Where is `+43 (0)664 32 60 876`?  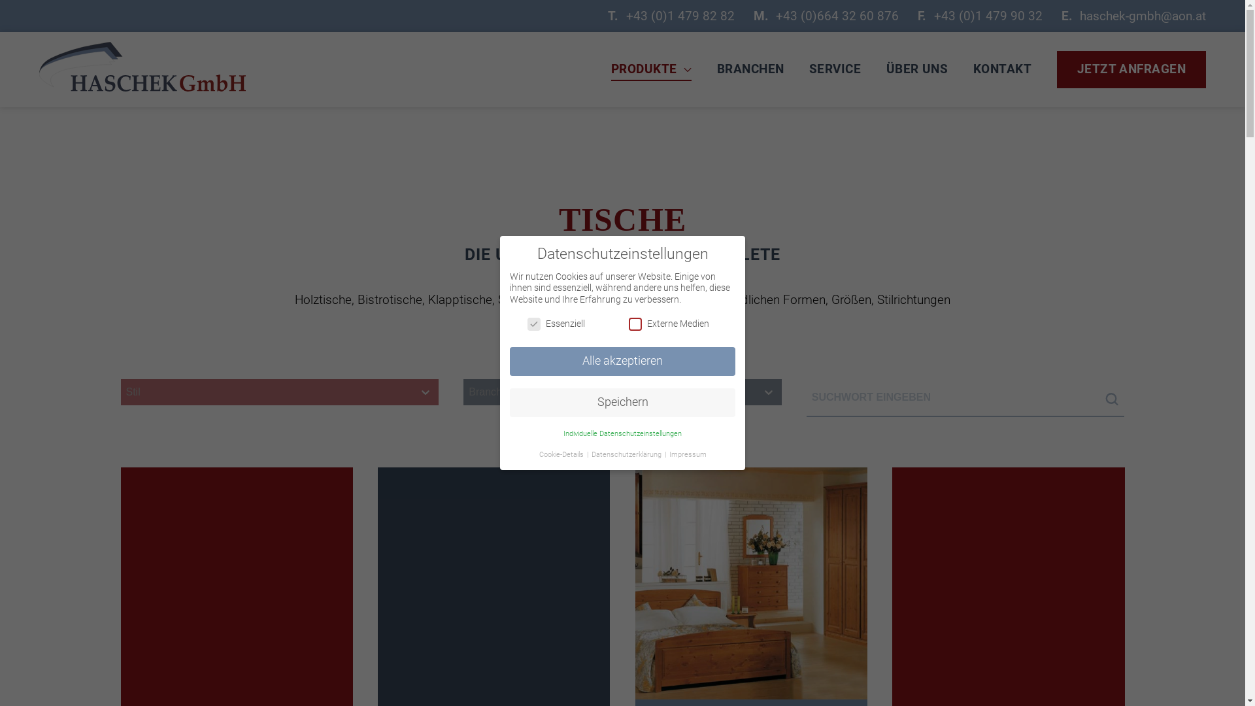 +43 (0)664 32 60 876 is located at coordinates (837, 16).